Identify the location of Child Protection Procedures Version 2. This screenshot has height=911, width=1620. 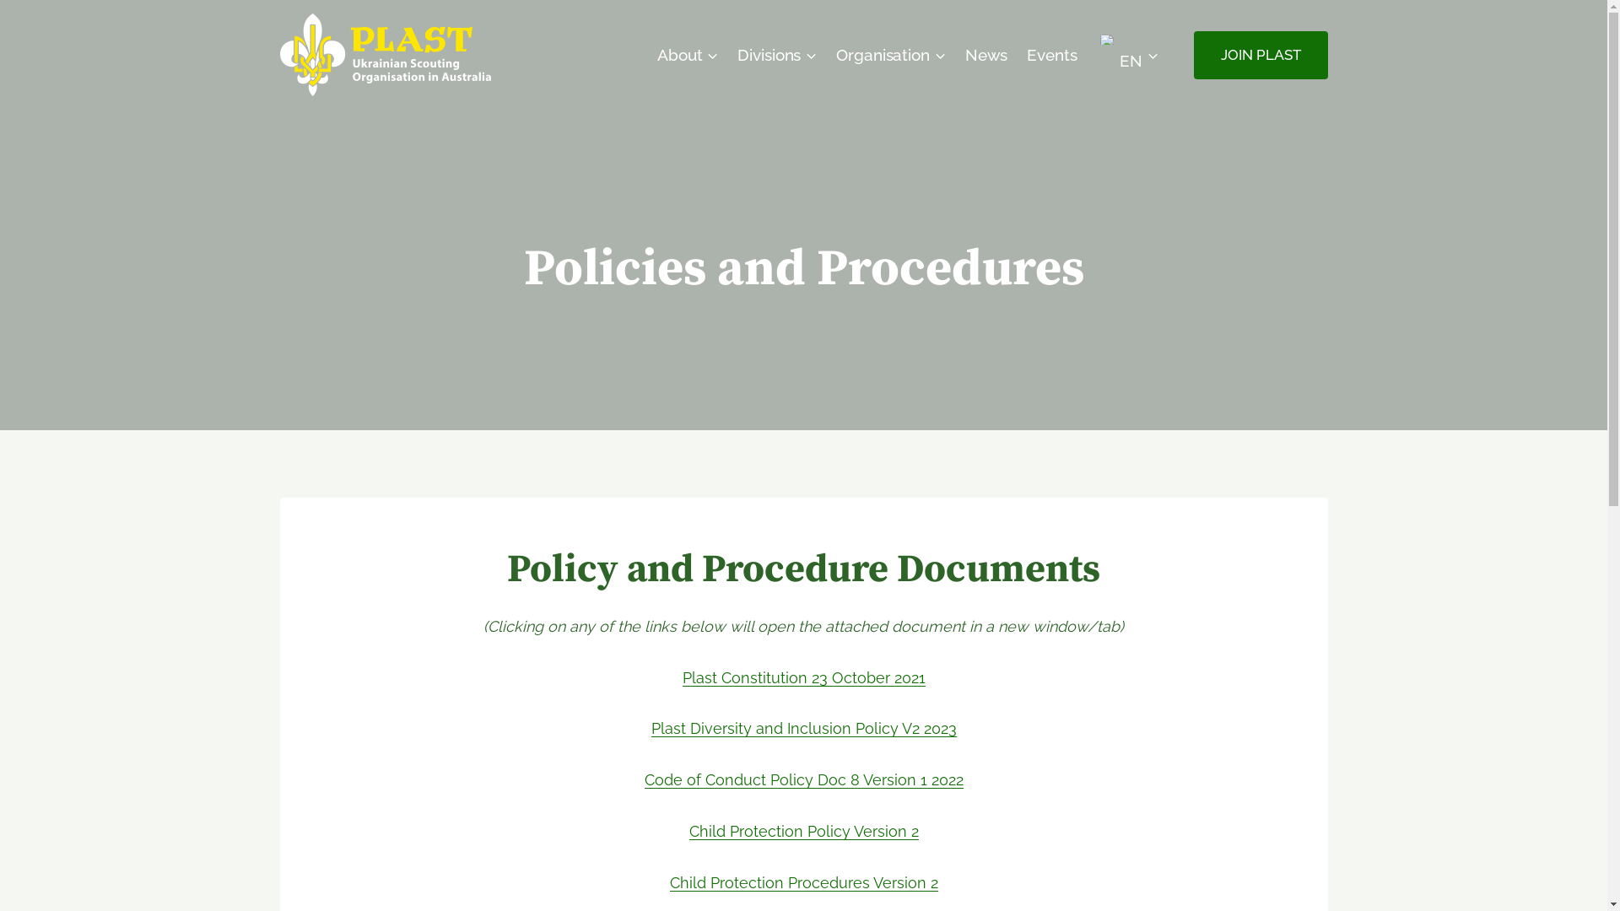
(804, 882).